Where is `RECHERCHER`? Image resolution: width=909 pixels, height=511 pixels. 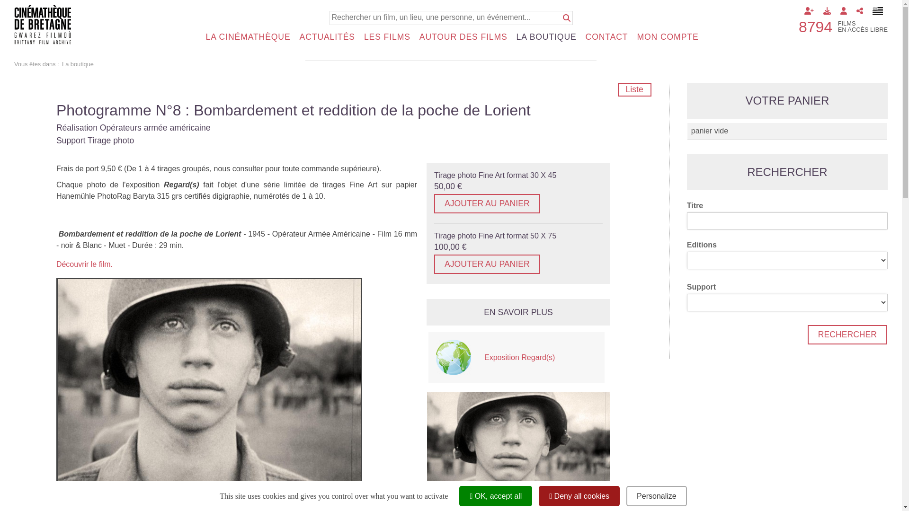
RECHERCHER is located at coordinates (847, 335).